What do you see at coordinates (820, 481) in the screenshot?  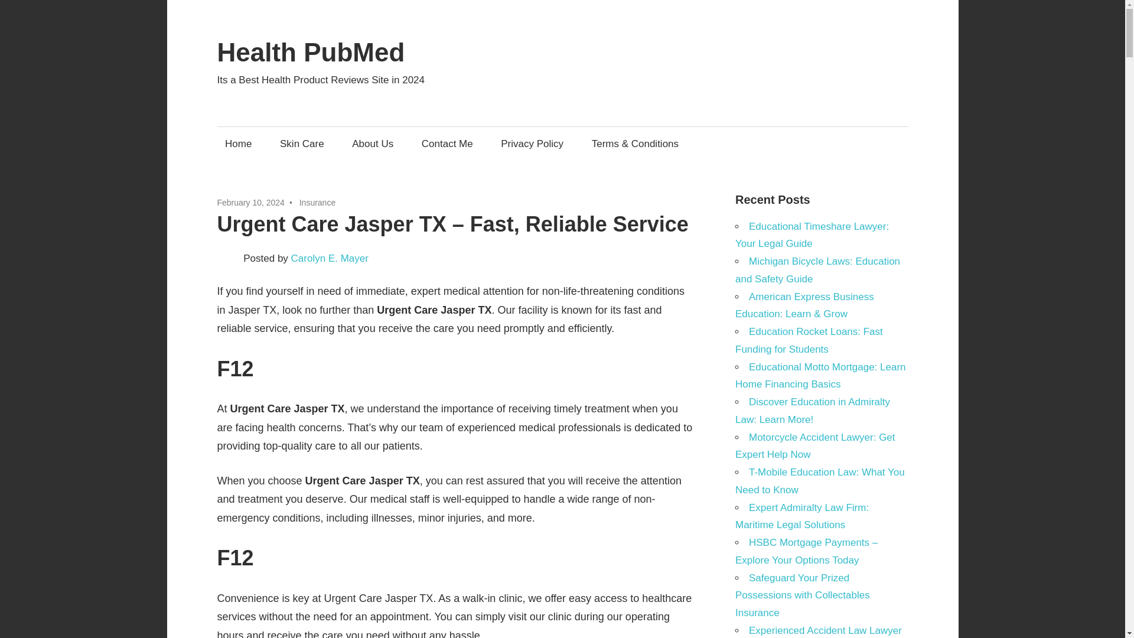 I see `T-Mobile Education Law: What You Need to Know` at bounding box center [820, 481].